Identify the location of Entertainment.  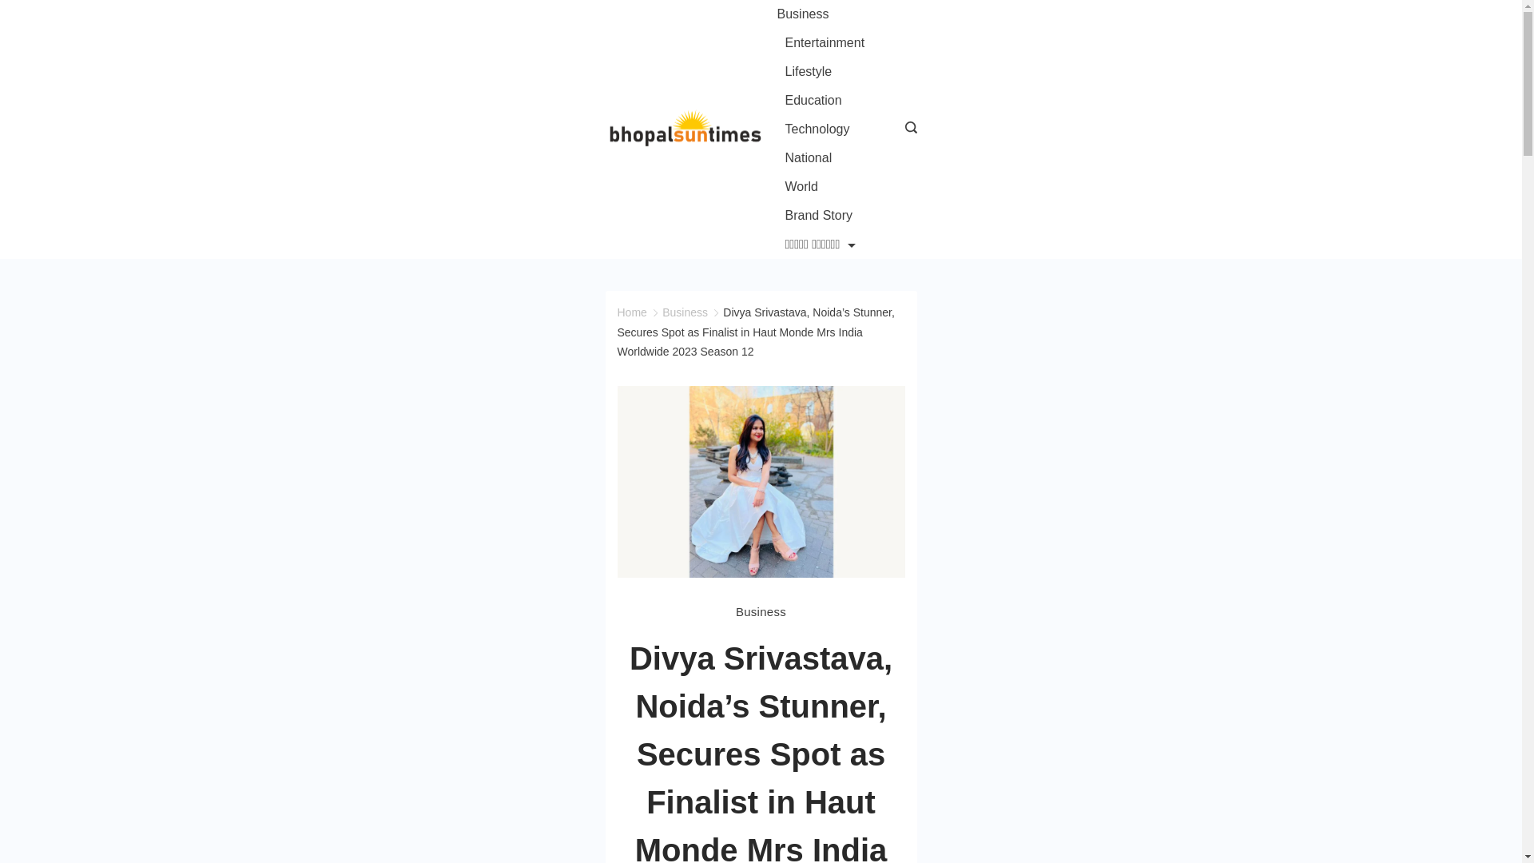
(825, 43).